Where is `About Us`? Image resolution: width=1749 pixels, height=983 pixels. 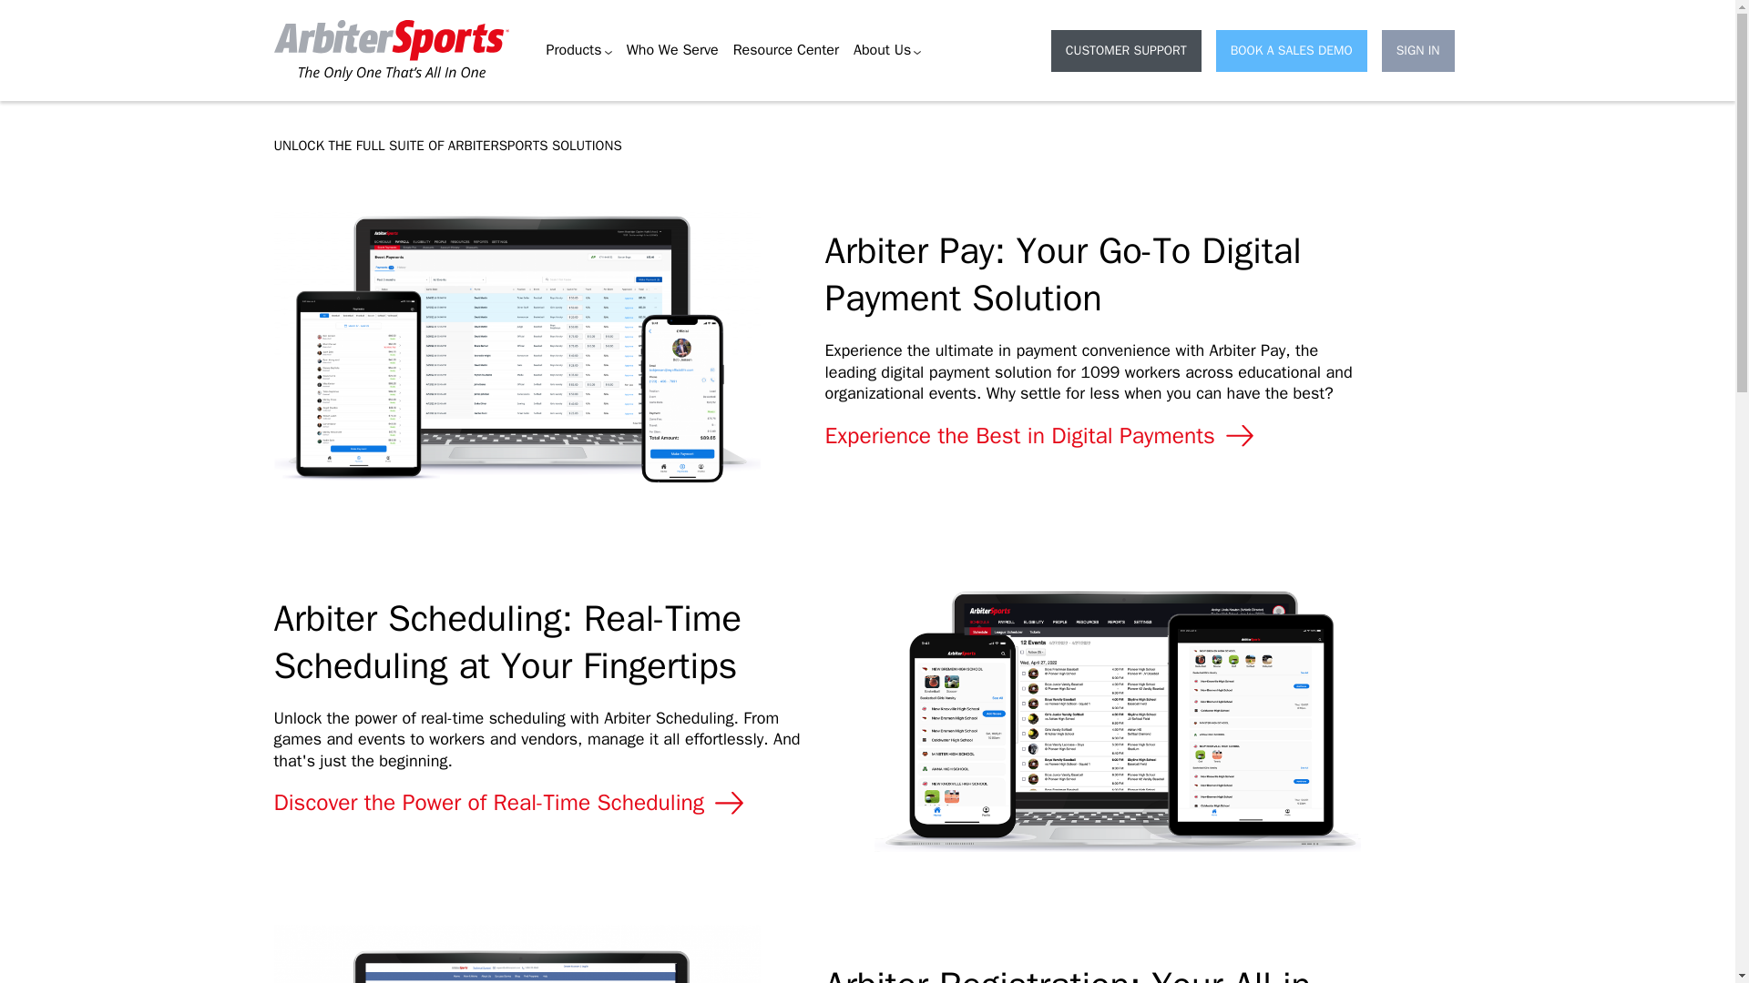
About Us is located at coordinates (887, 50).